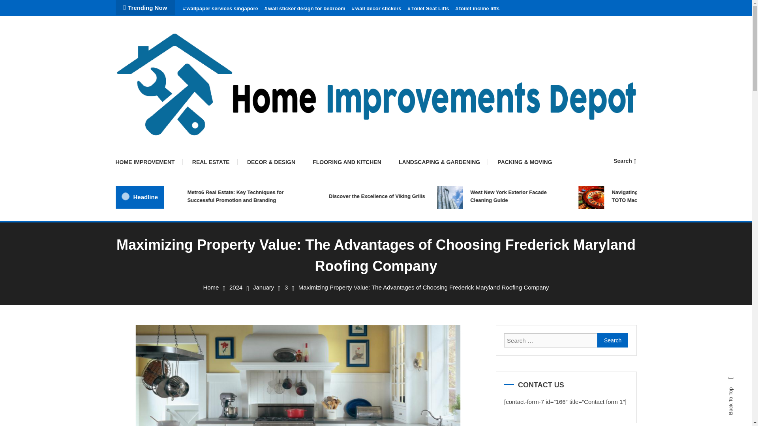 The image size is (758, 426). I want to click on Discover the Excellence of Viking Grills, so click(390, 196).